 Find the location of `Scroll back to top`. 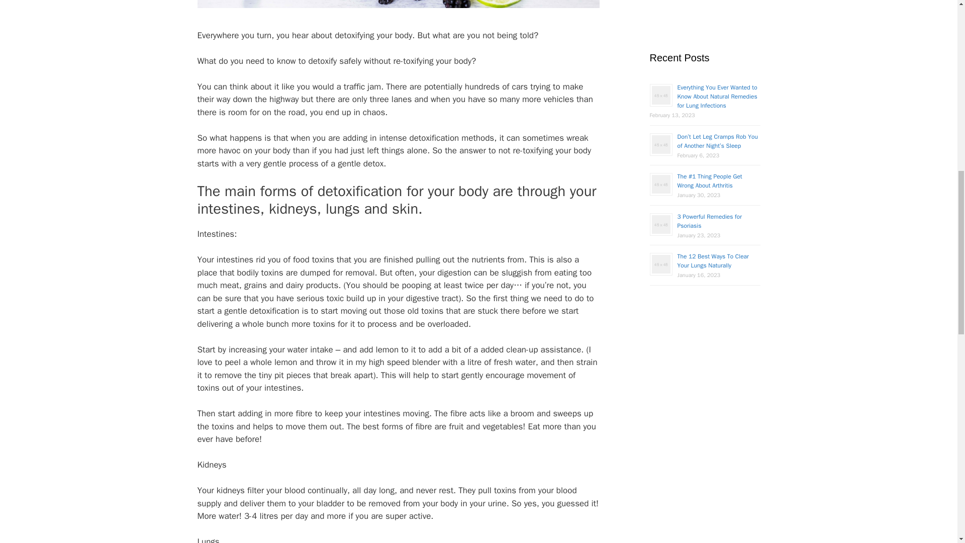

Scroll back to top is located at coordinates (932, 477).